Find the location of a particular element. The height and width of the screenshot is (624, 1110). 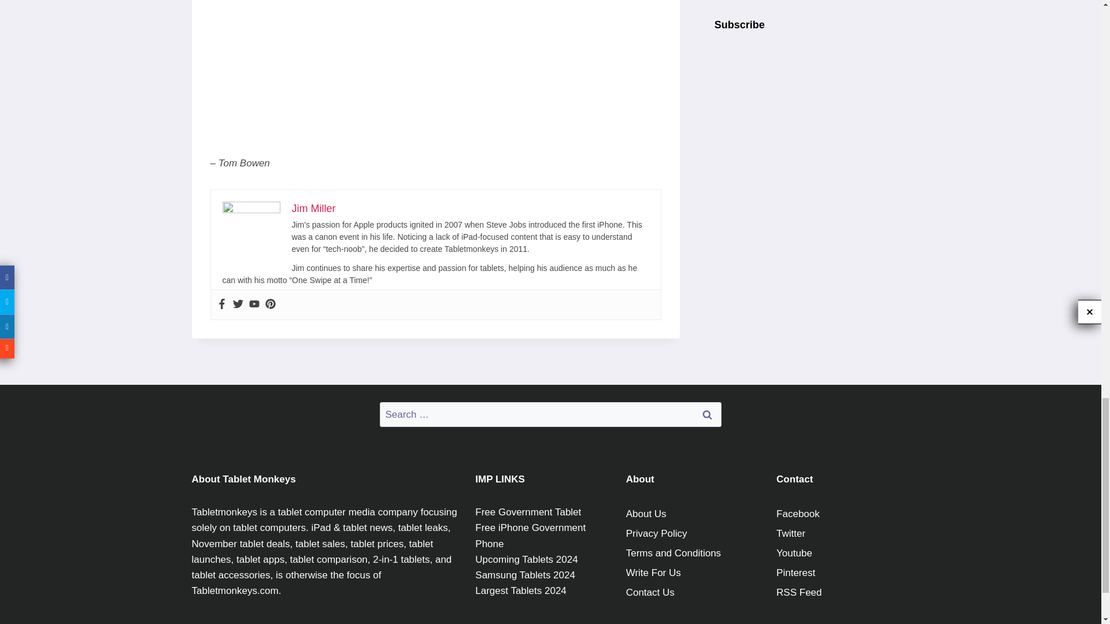

Search is located at coordinates (707, 414).